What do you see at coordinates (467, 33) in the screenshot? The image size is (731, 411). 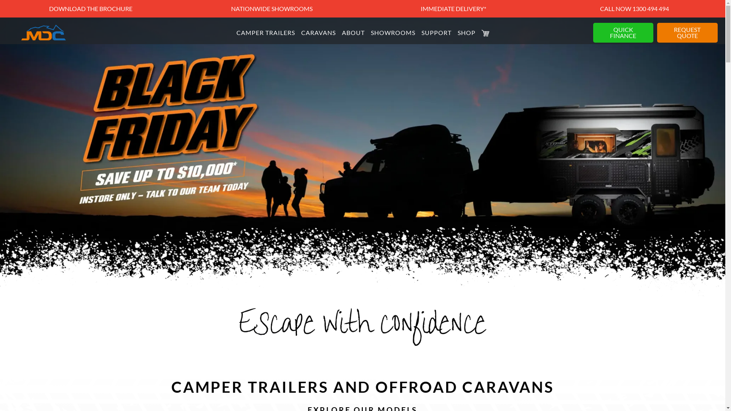 I see `SHOP` at bounding box center [467, 33].